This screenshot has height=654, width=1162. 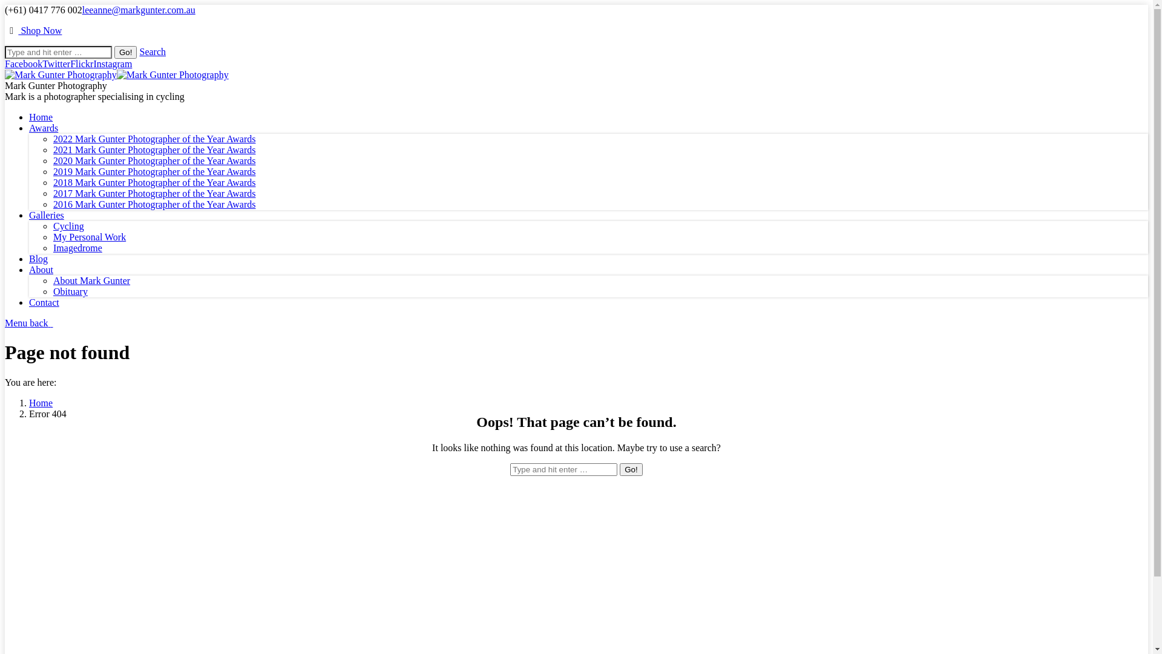 What do you see at coordinates (154, 161) in the screenshot?
I see `2020 Mark Gunter Photographer of the Year Awards` at bounding box center [154, 161].